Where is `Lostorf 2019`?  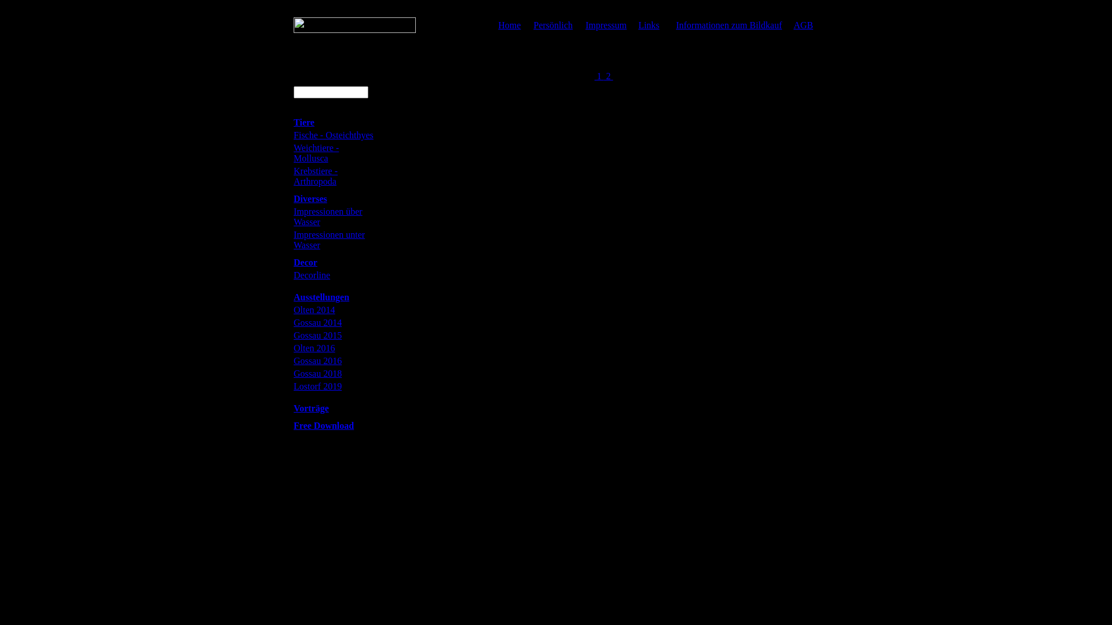 Lostorf 2019 is located at coordinates (317, 387).